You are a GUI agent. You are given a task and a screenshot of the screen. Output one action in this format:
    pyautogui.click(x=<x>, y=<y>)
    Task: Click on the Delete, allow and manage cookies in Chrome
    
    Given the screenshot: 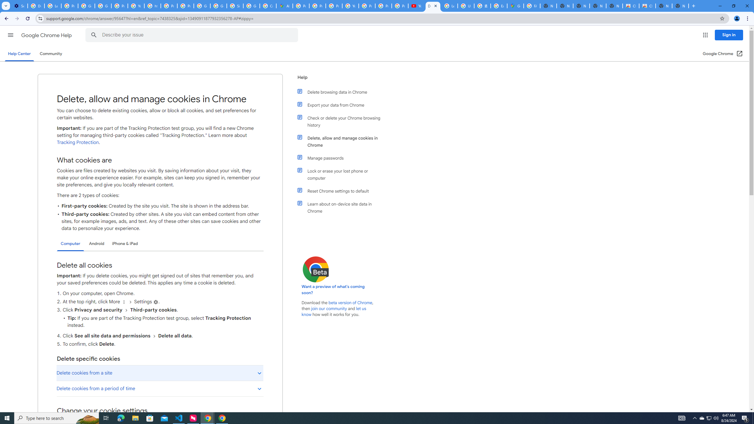 What is the action you would take?
    pyautogui.click(x=343, y=141)
    